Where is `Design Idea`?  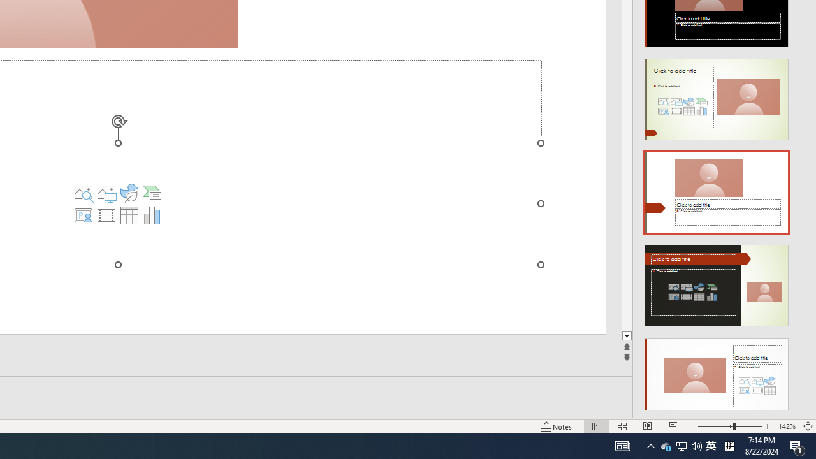
Design Idea is located at coordinates (717, 374).